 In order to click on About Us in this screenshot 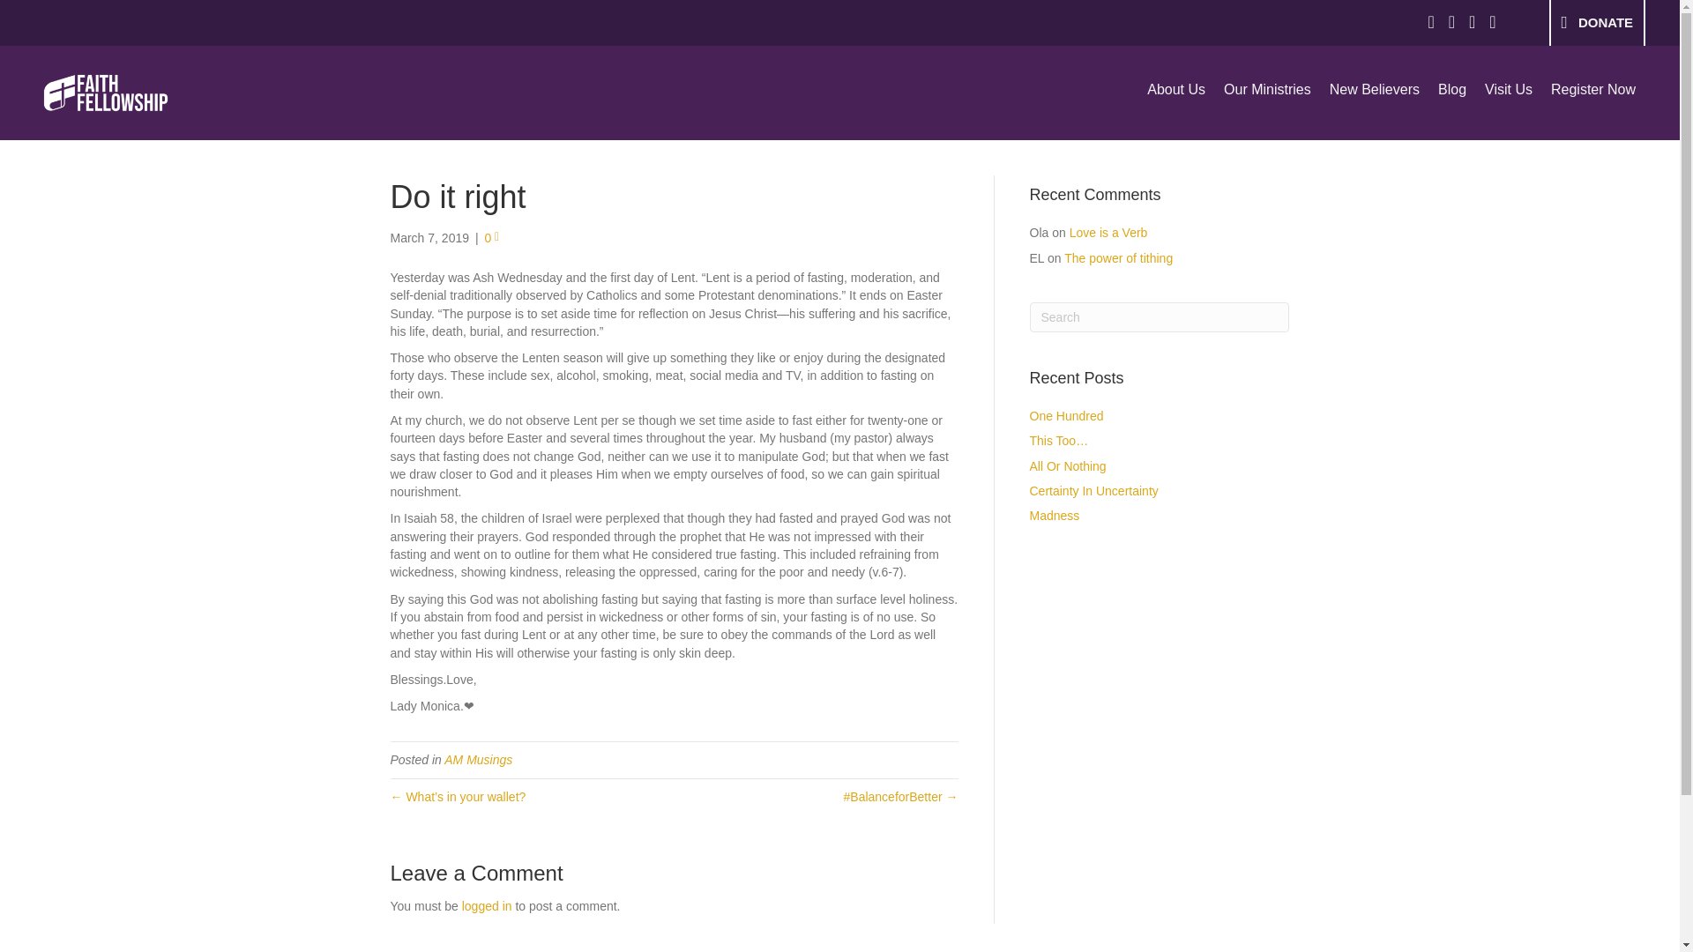, I will do `click(1175, 88)`.